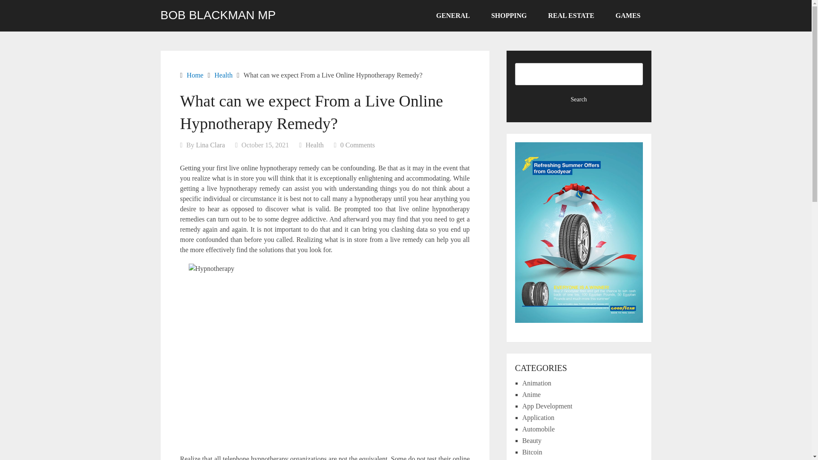  Describe the element at coordinates (357, 145) in the screenshot. I see `0 Comments` at that location.